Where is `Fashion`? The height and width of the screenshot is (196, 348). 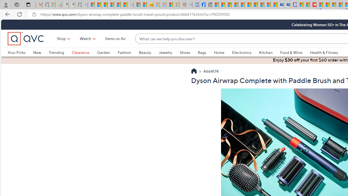
Fashion is located at coordinates (128, 52).